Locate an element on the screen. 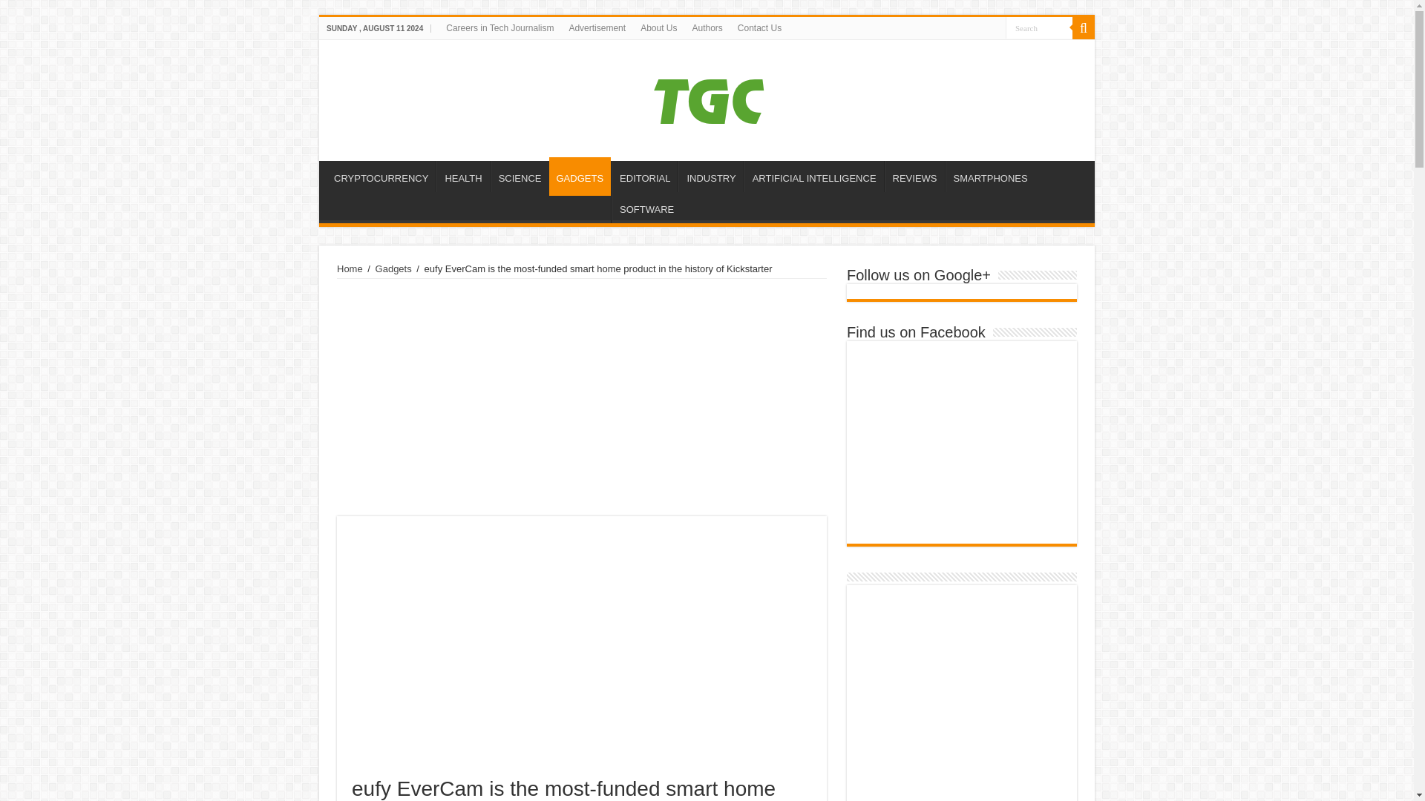 This screenshot has height=801, width=1425. About Us is located at coordinates (658, 27).